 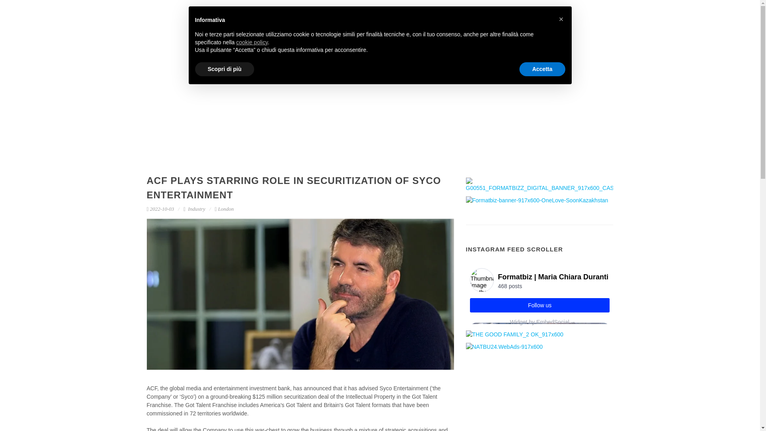 What do you see at coordinates (224, 209) in the screenshot?
I see `London` at bounding box center [224, 209].